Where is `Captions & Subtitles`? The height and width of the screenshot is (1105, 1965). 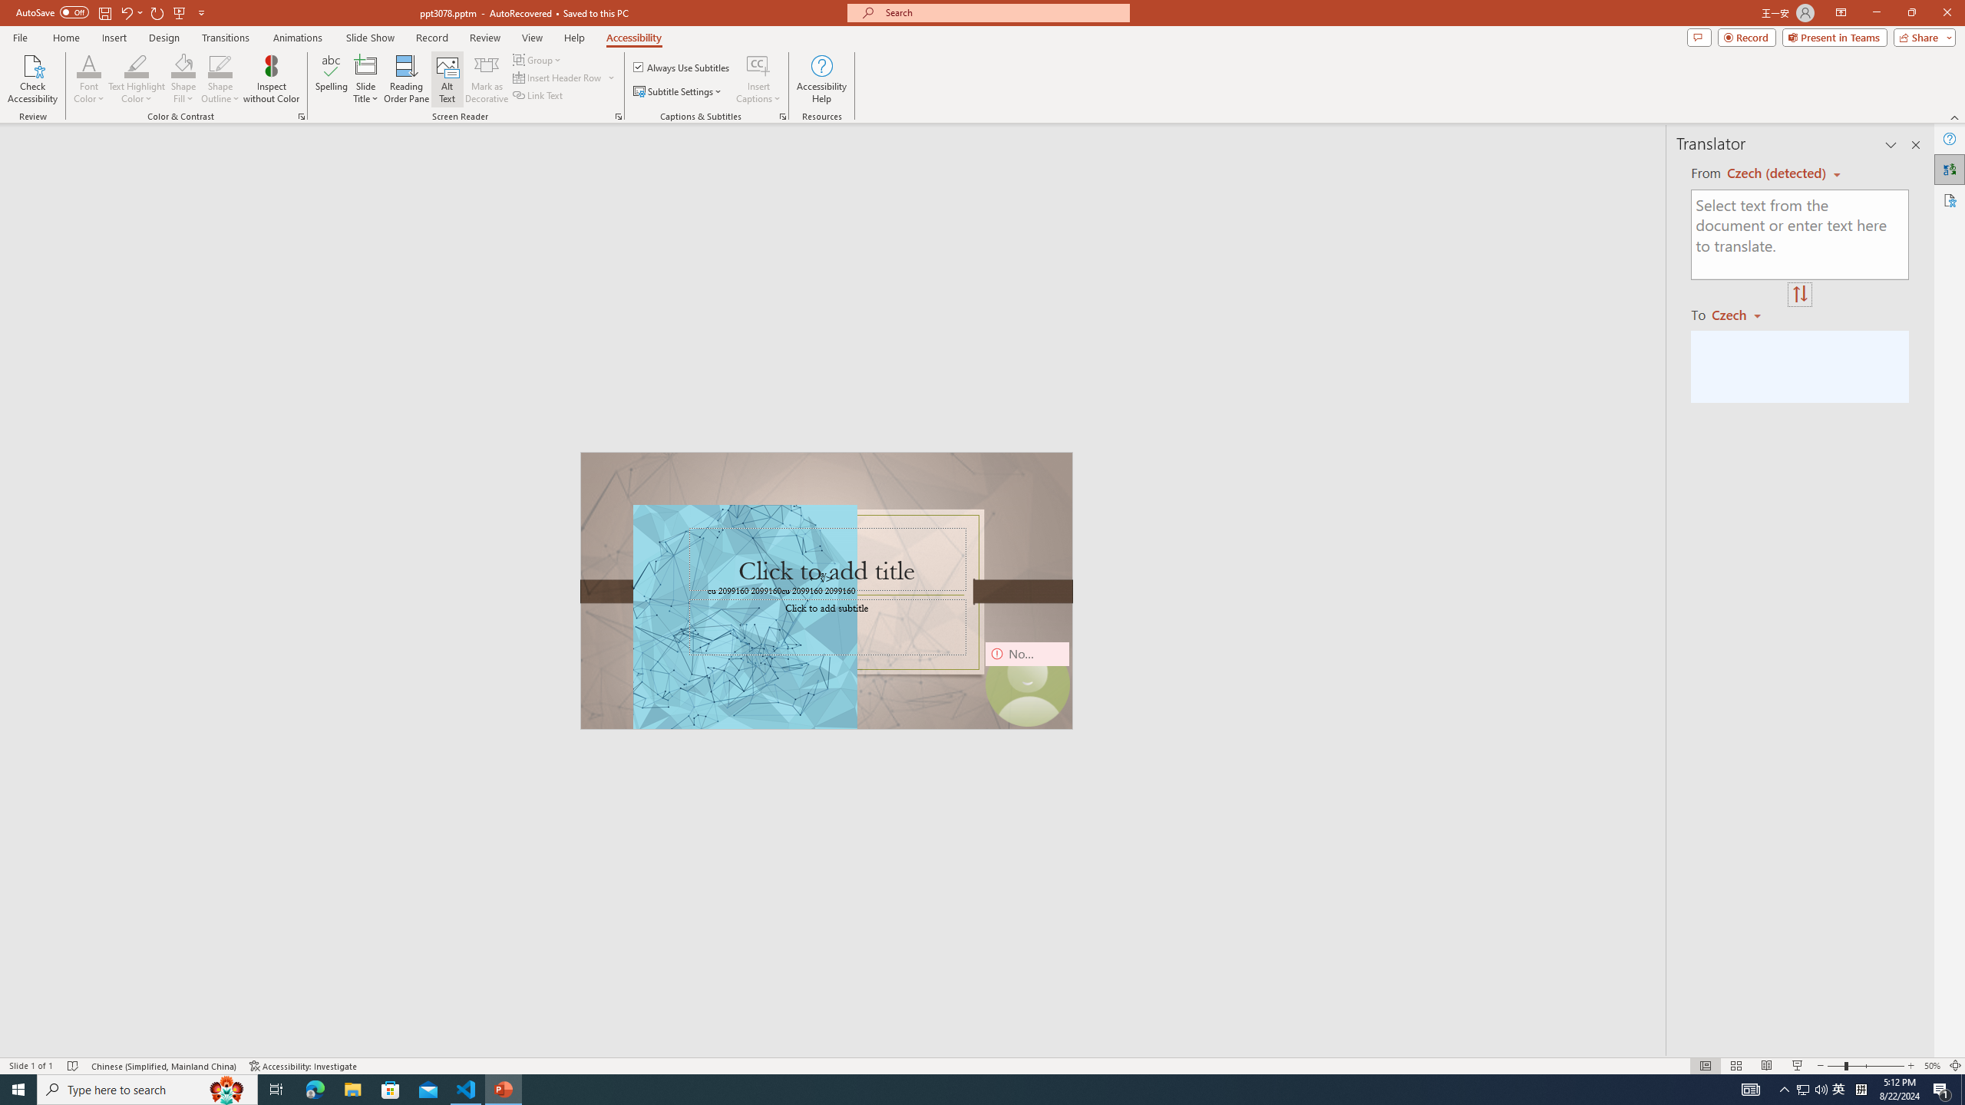 Captions & Subtitles is located at coordinates (783, 117).